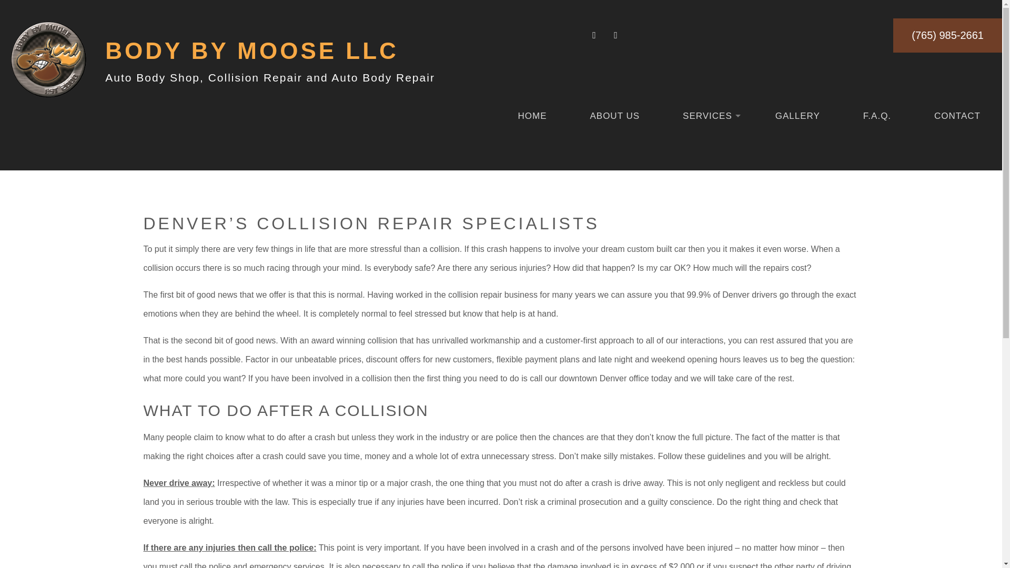 The height and width of the screenshot is (568, 1010). Describe the element at coordinates (614, 116) in the screenshot. I see `ABOUT US` at that location.